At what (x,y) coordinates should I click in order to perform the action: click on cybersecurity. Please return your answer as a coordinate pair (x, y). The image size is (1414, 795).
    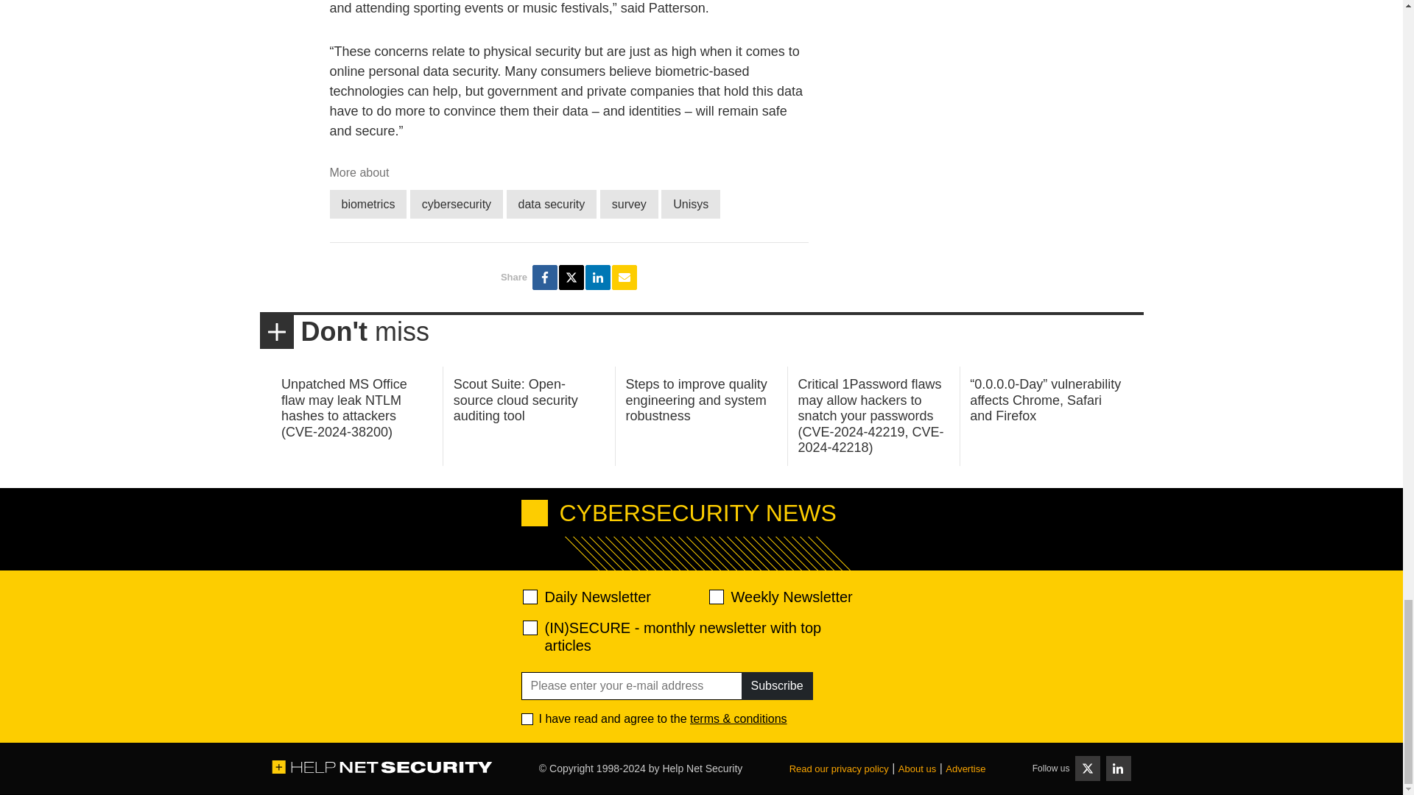
    Looking at the image, I should click on (457, 205).